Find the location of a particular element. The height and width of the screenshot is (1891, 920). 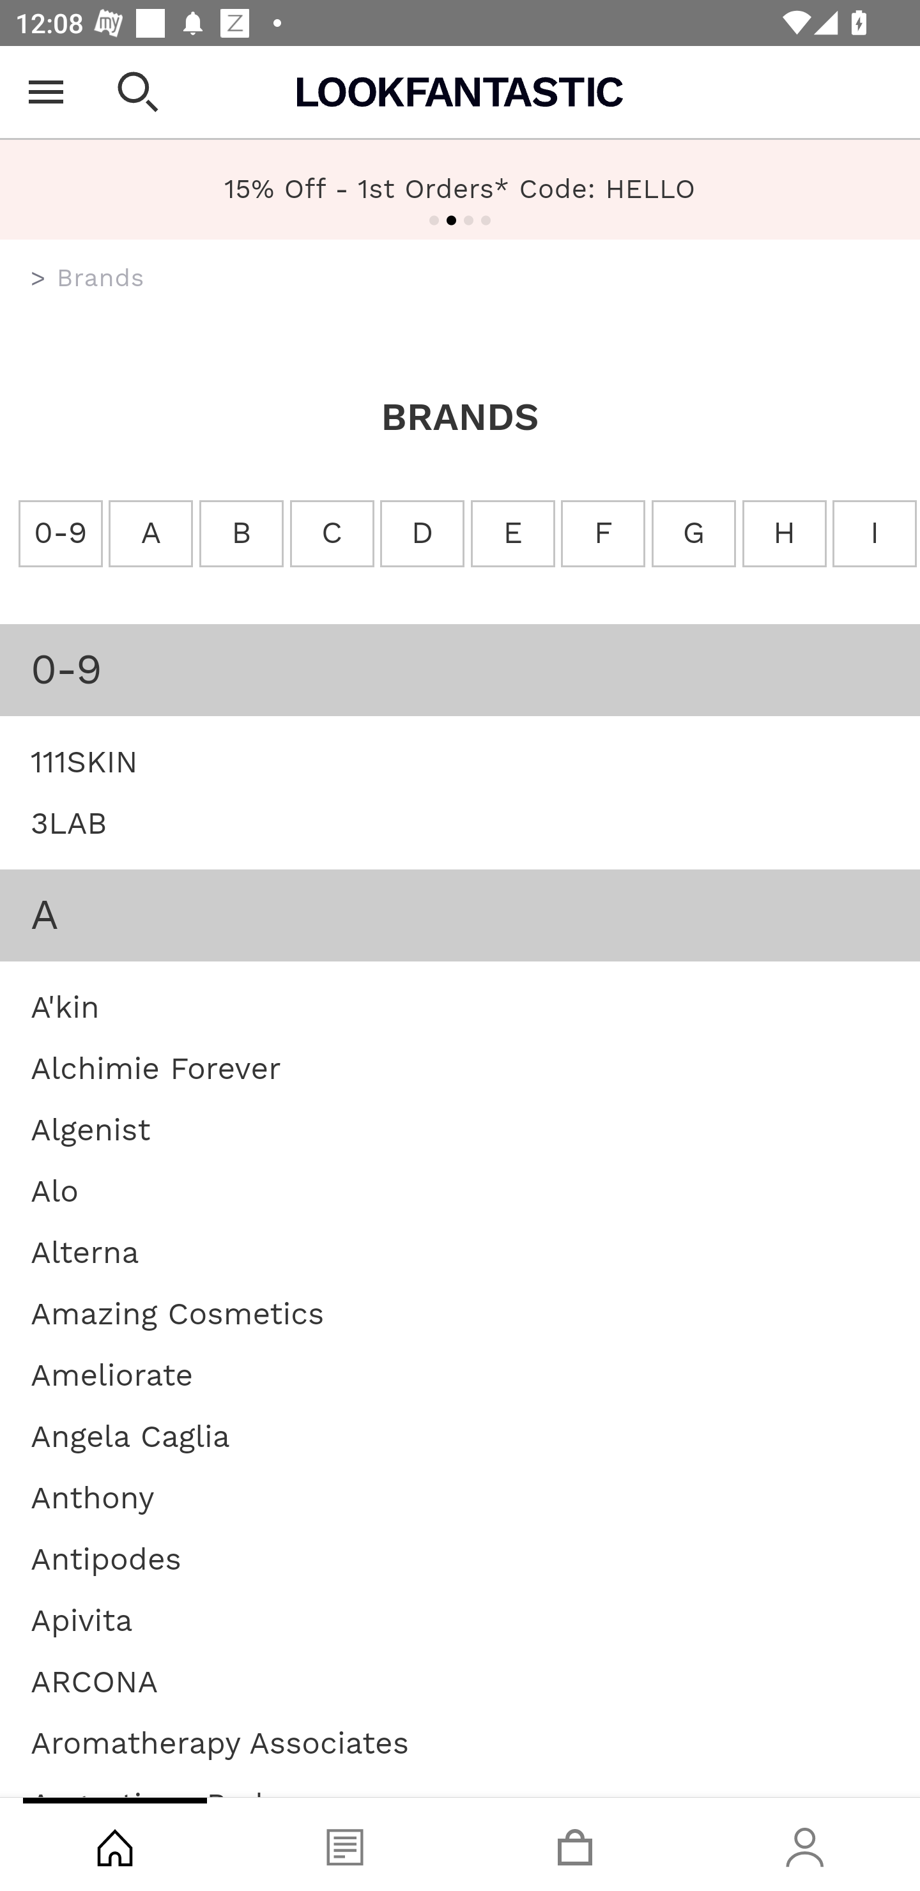

us.lookfantastic is located at coordinates (38, 279).